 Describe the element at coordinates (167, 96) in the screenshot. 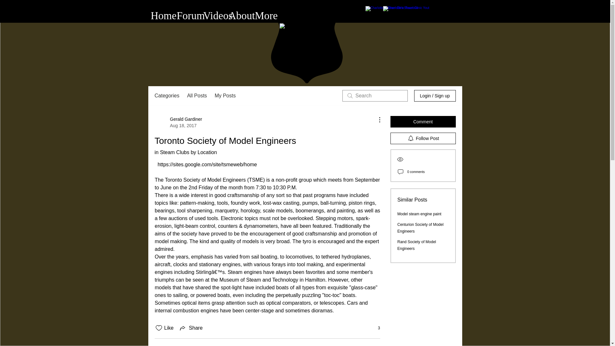

I see `Categories` at that location.